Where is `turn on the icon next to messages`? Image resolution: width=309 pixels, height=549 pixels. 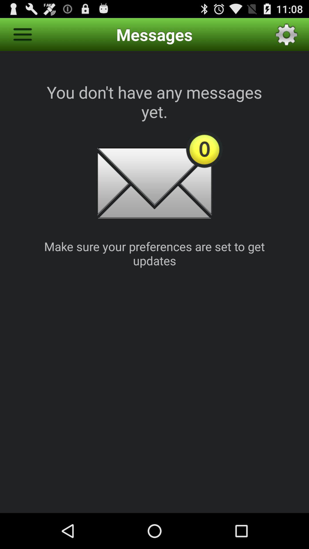 turn on the icon next to messages is located at coordinates (286, 34).